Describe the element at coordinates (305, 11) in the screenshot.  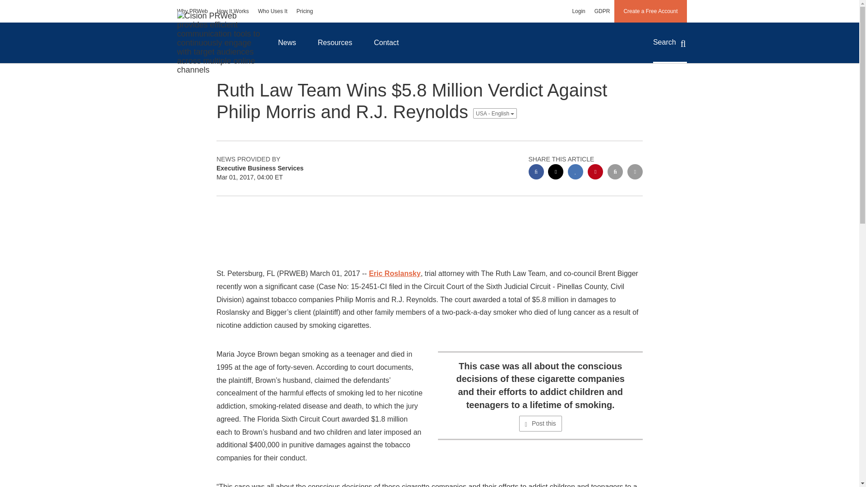
I see `Pricing` at that location.